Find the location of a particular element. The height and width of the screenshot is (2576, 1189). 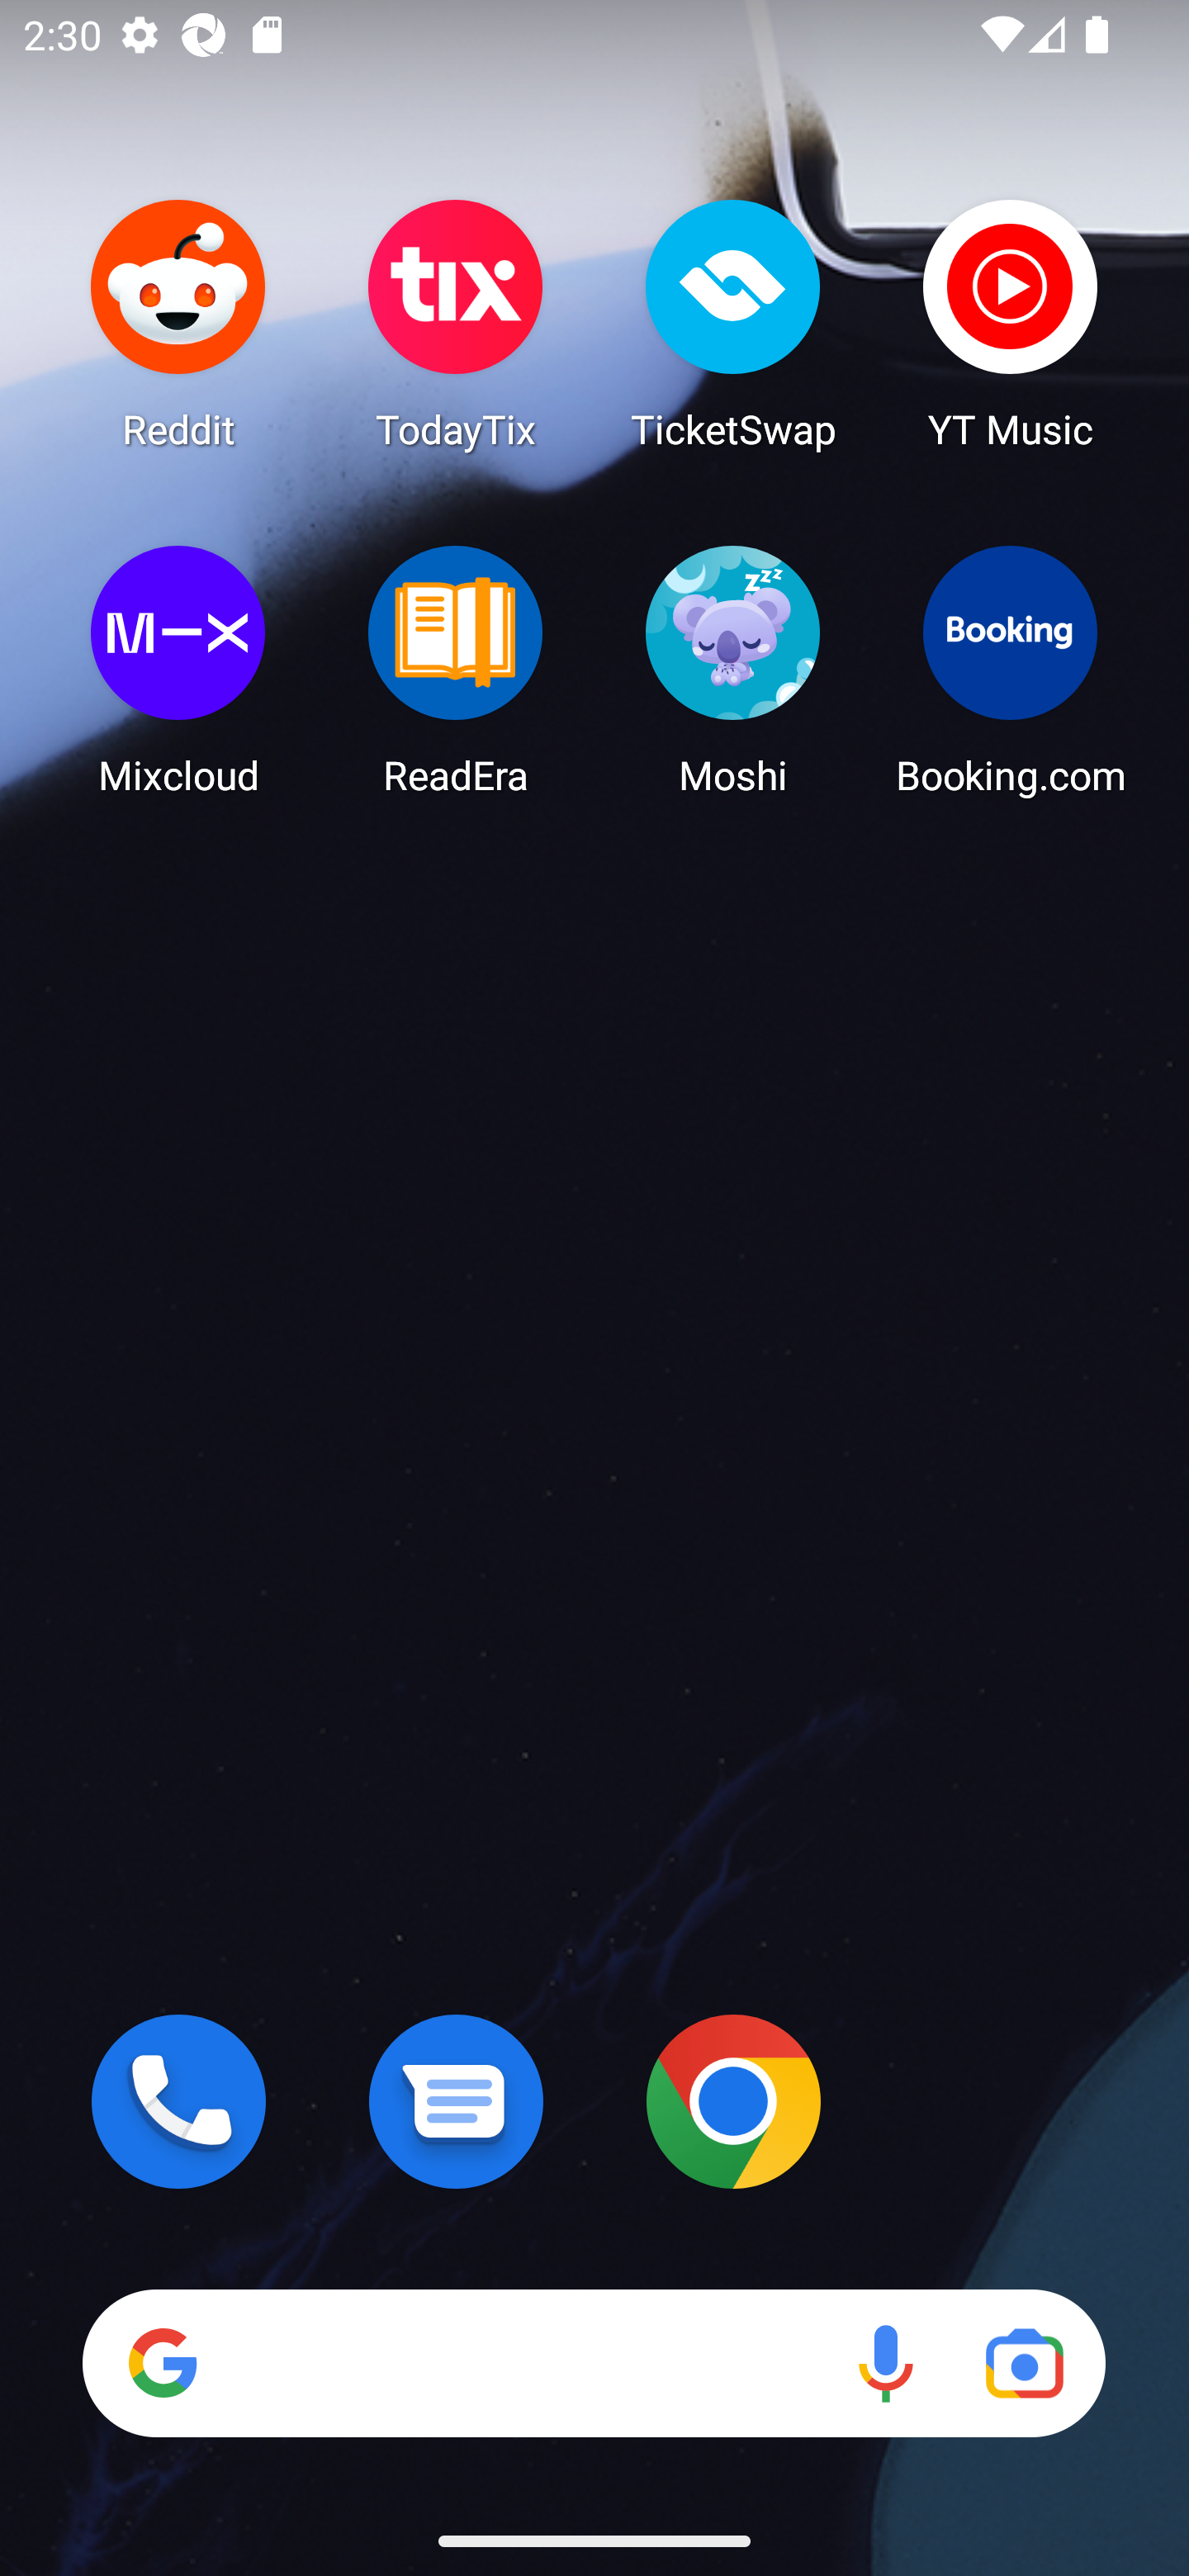

Search Voice search Google Lens is located at coordinates (594, 2363).